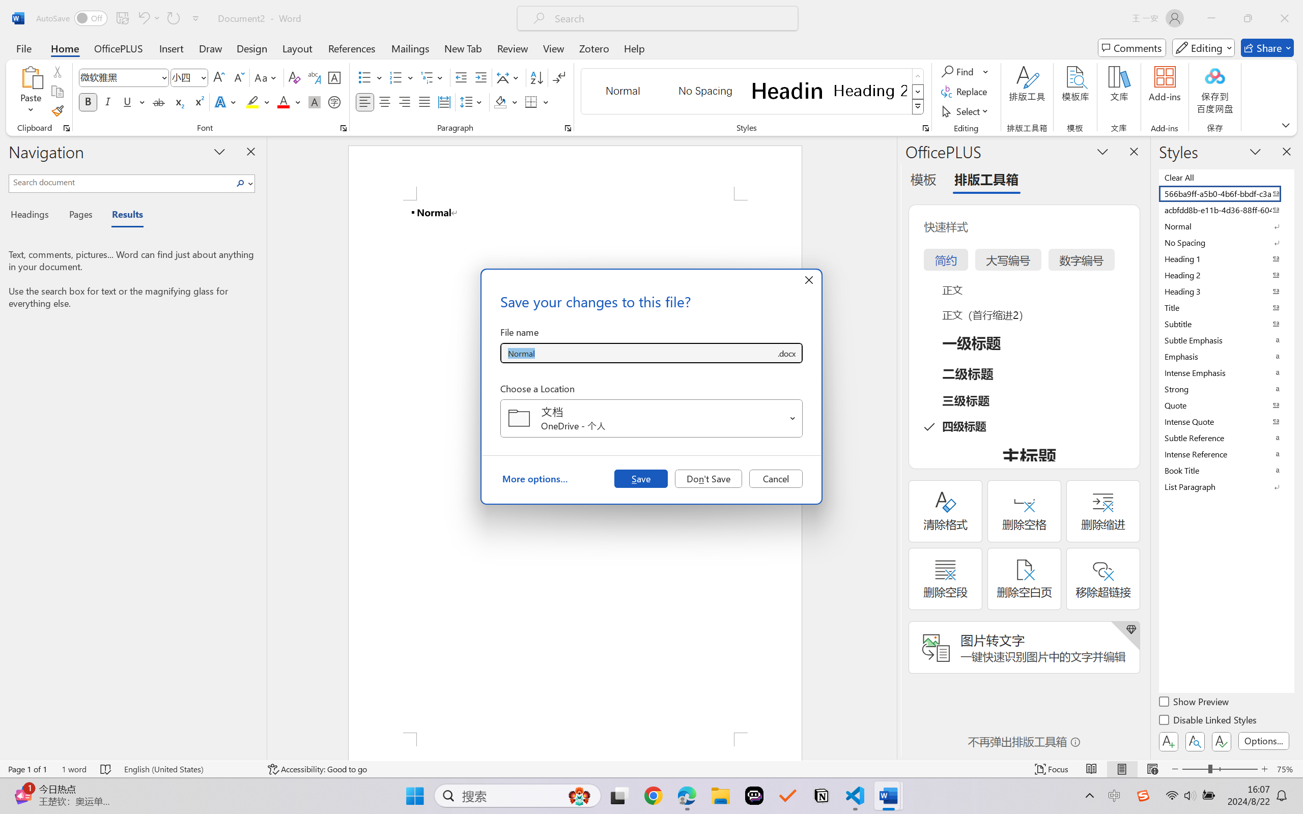 Image resolution: width=1303 pixels, height=814 pixels. I want to click on Don't Save, so click(709, 478).